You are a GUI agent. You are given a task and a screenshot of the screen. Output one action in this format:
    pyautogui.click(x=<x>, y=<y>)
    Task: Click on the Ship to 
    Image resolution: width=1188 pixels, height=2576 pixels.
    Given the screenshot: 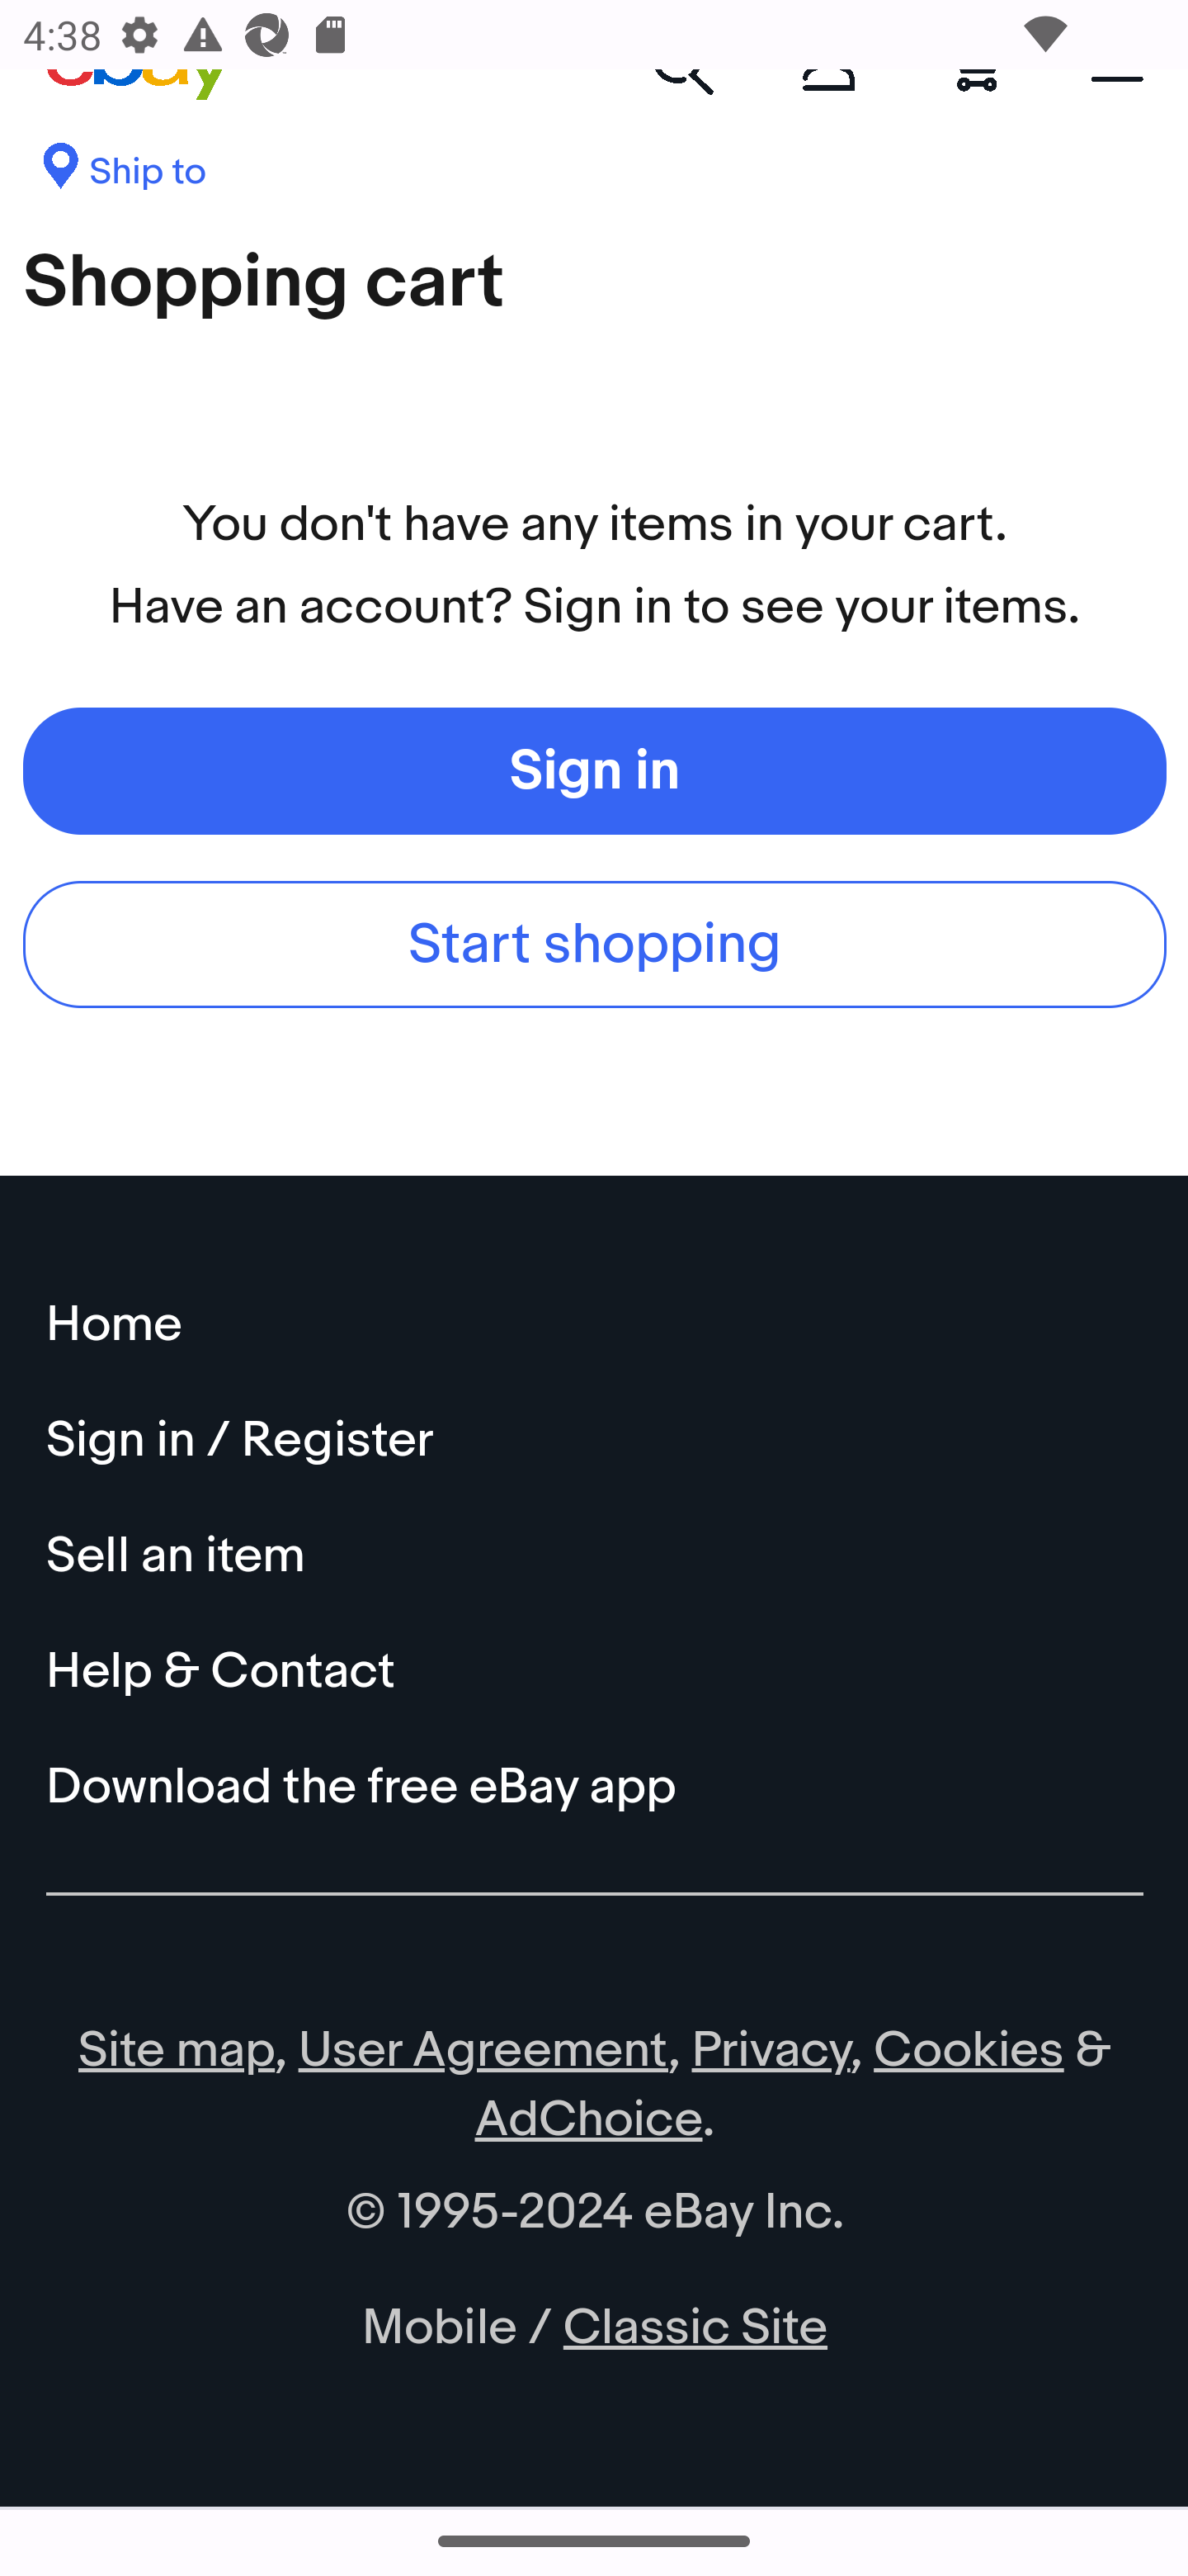 What is the action you would take?
    pyautogui.click(x=124, y=177)
    